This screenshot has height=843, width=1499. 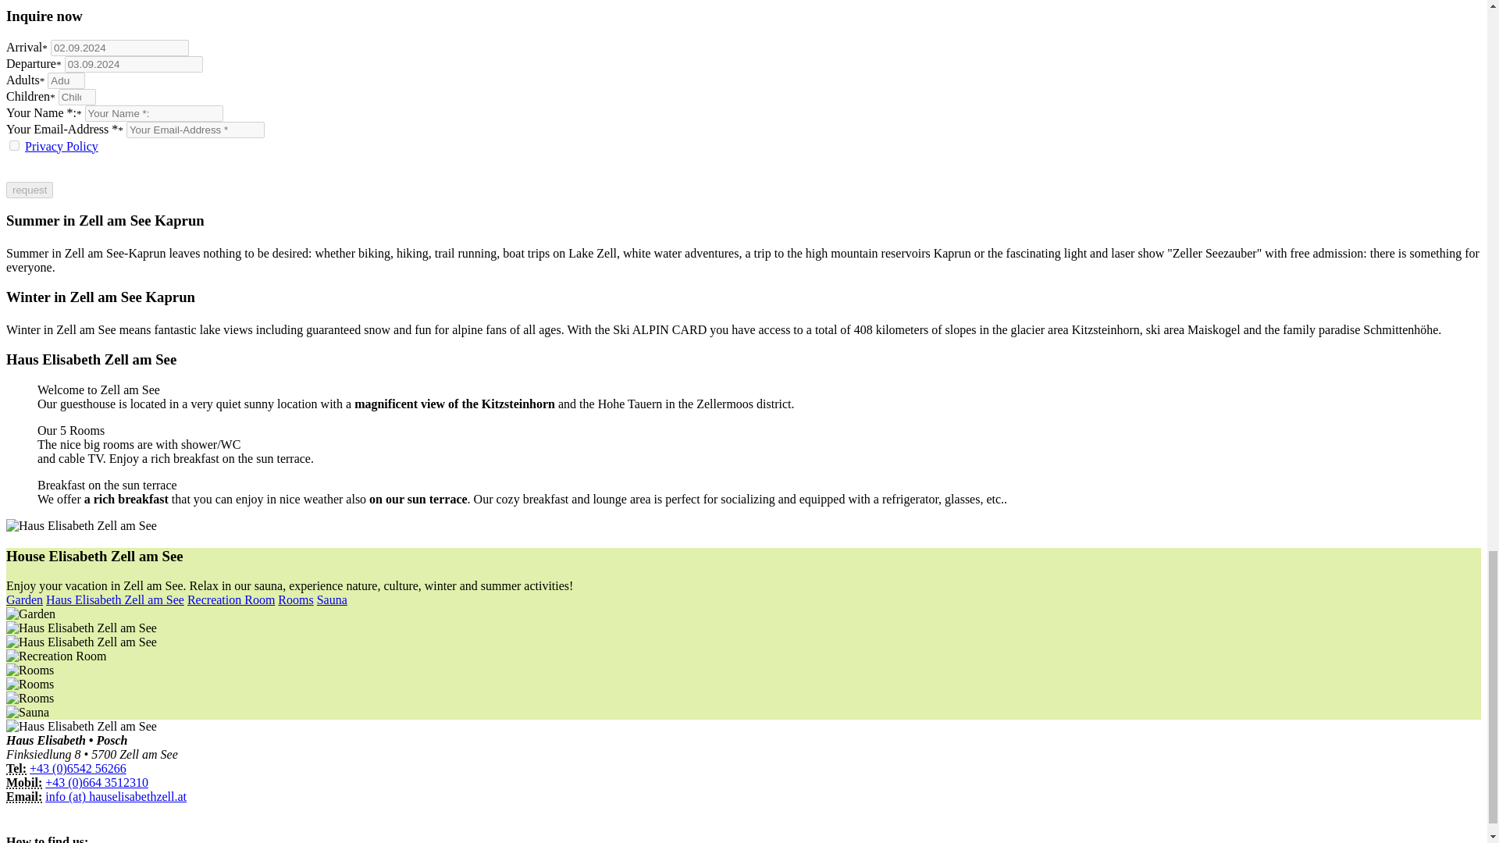 What do you see at coordinates (14, 145) in the screenshot?
I see `dsgvo1` at bounding box center [14, 145].